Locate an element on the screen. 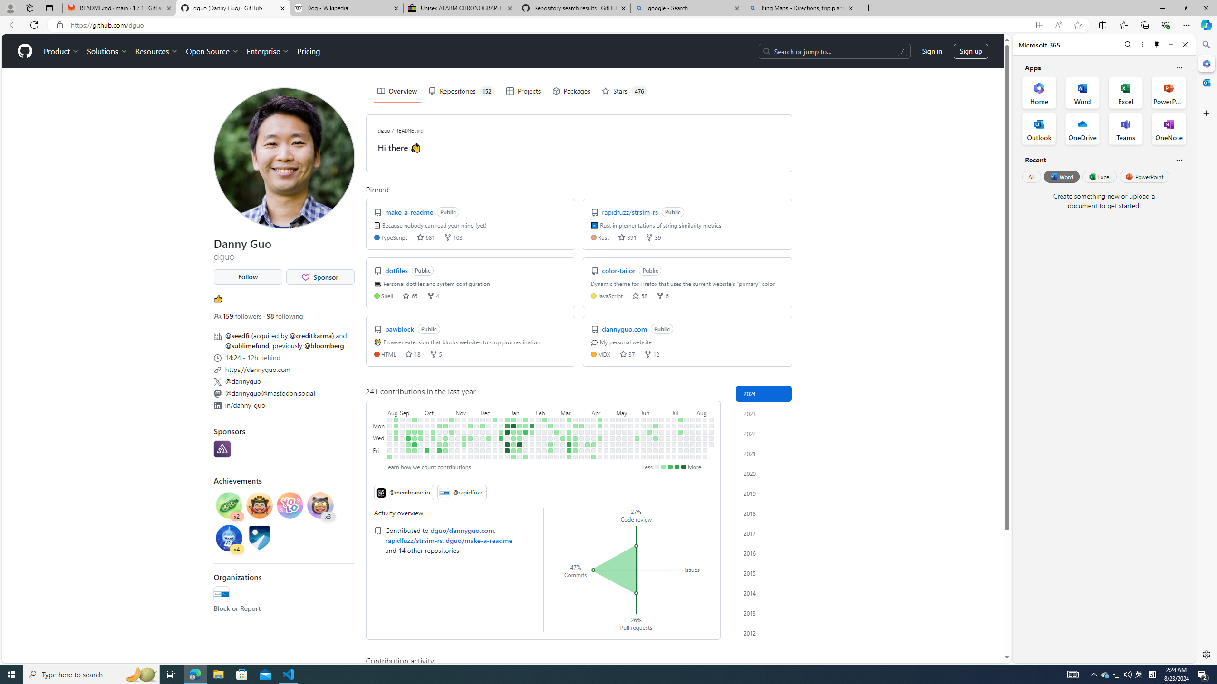  Monday is located at coordinates (379, 426).